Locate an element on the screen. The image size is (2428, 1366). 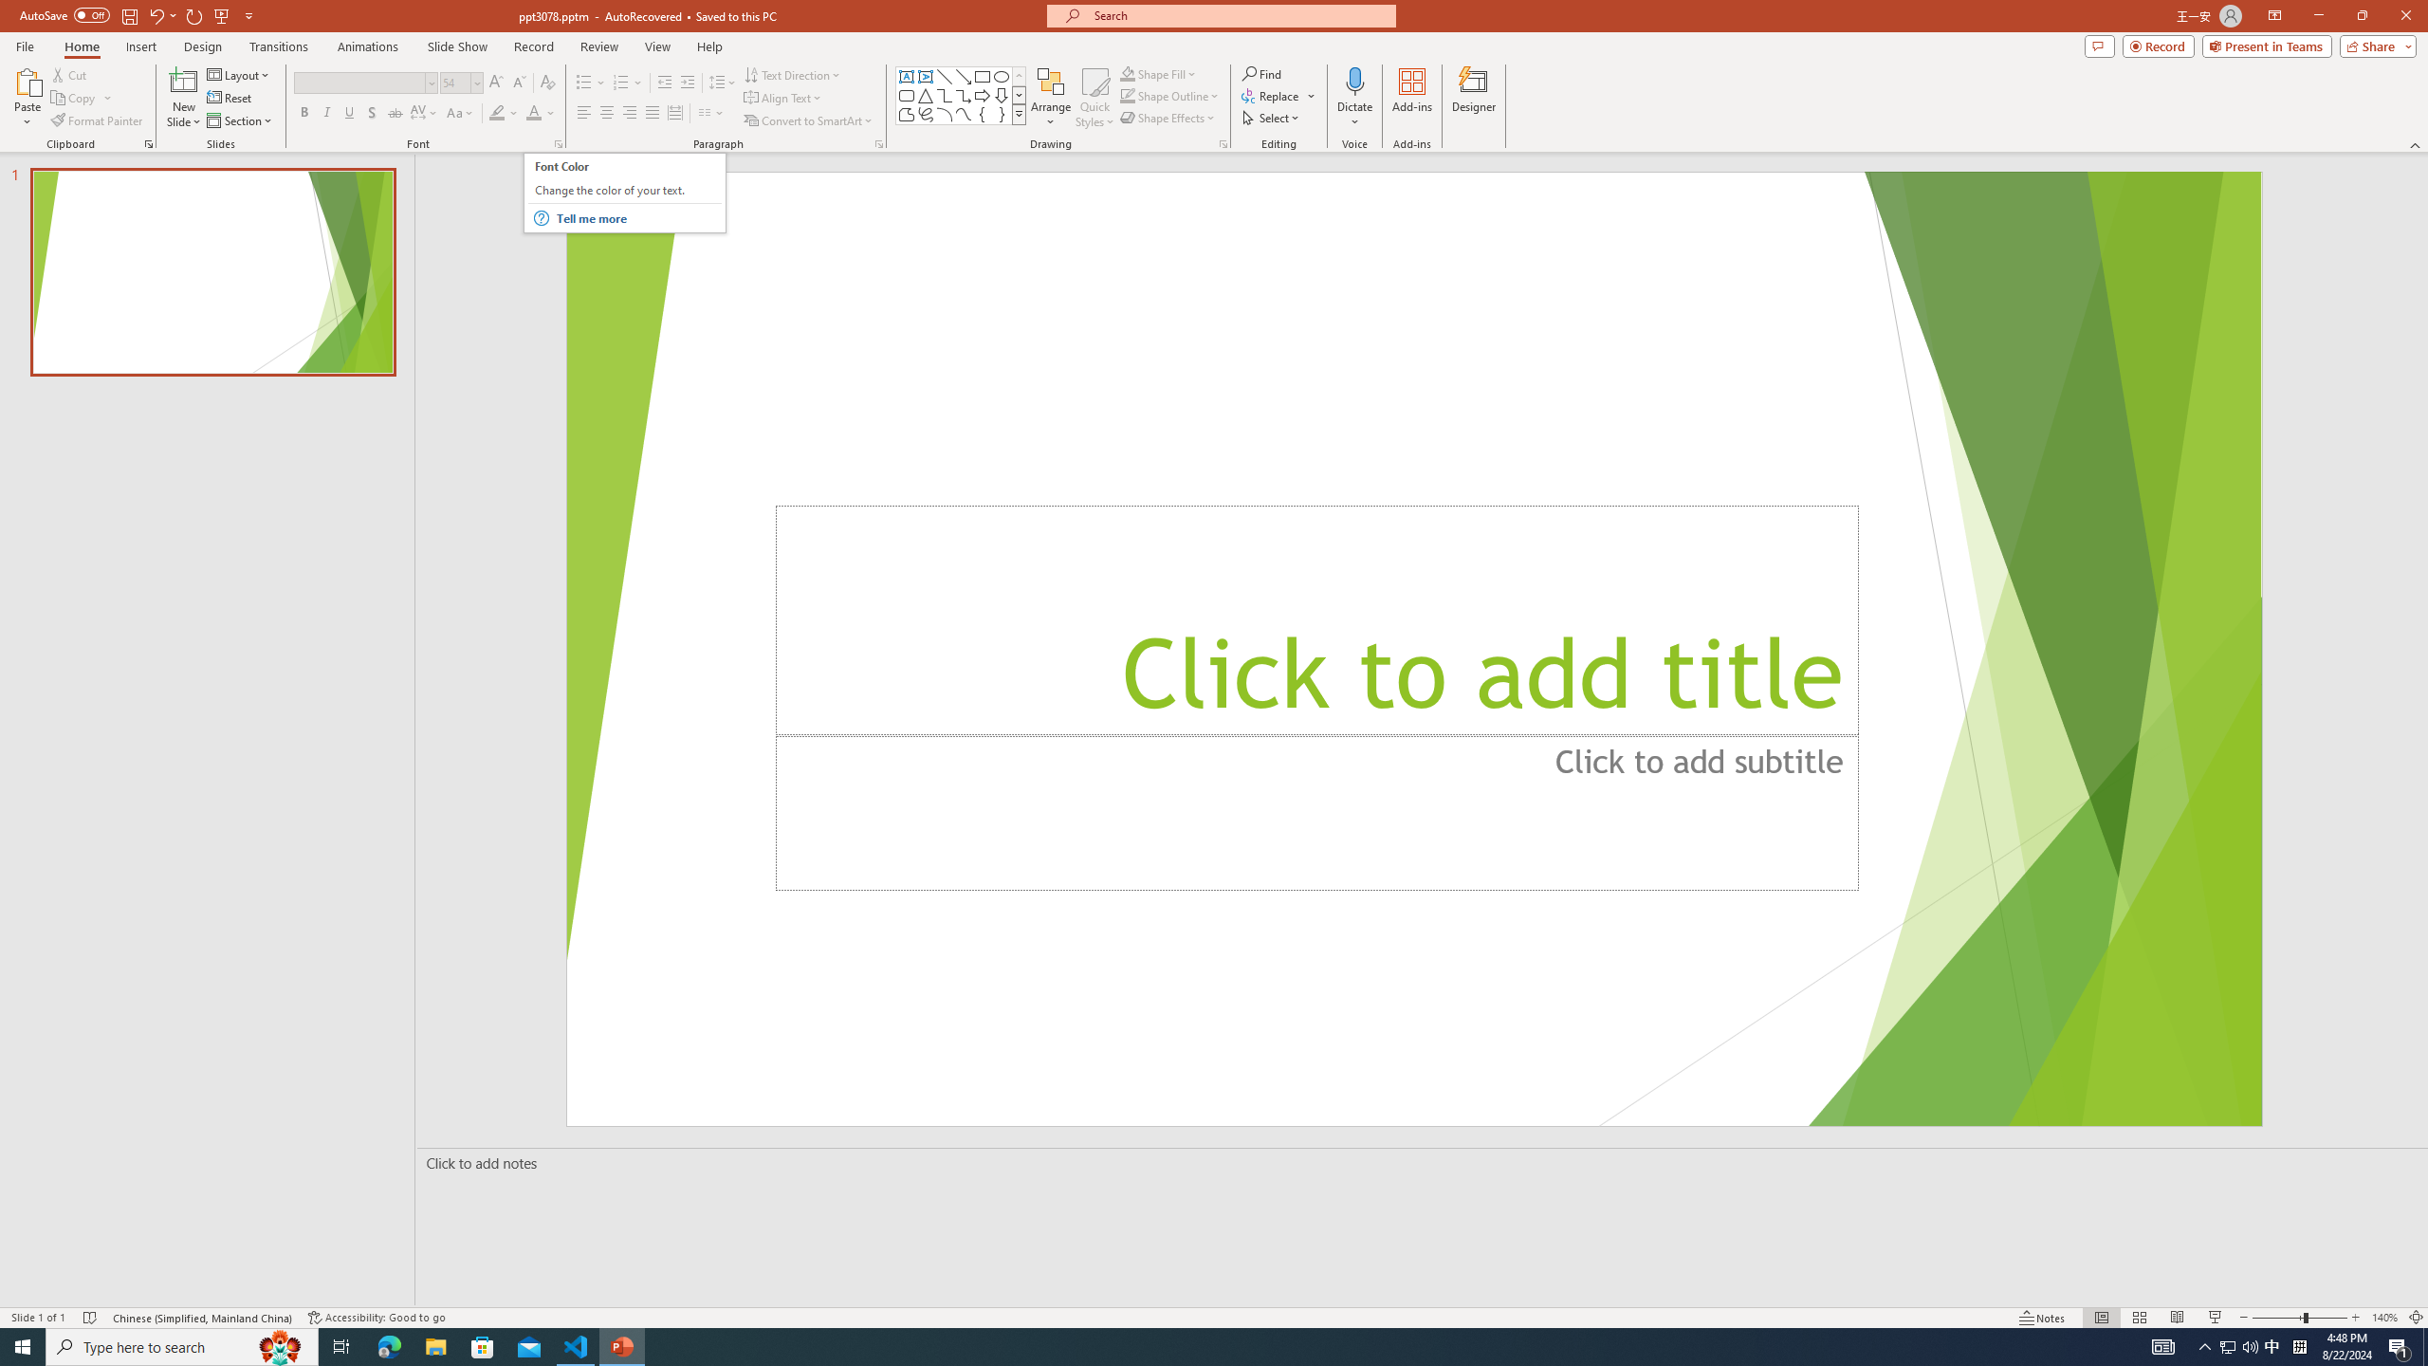
Normal is located at coordinates (2101, 1318).